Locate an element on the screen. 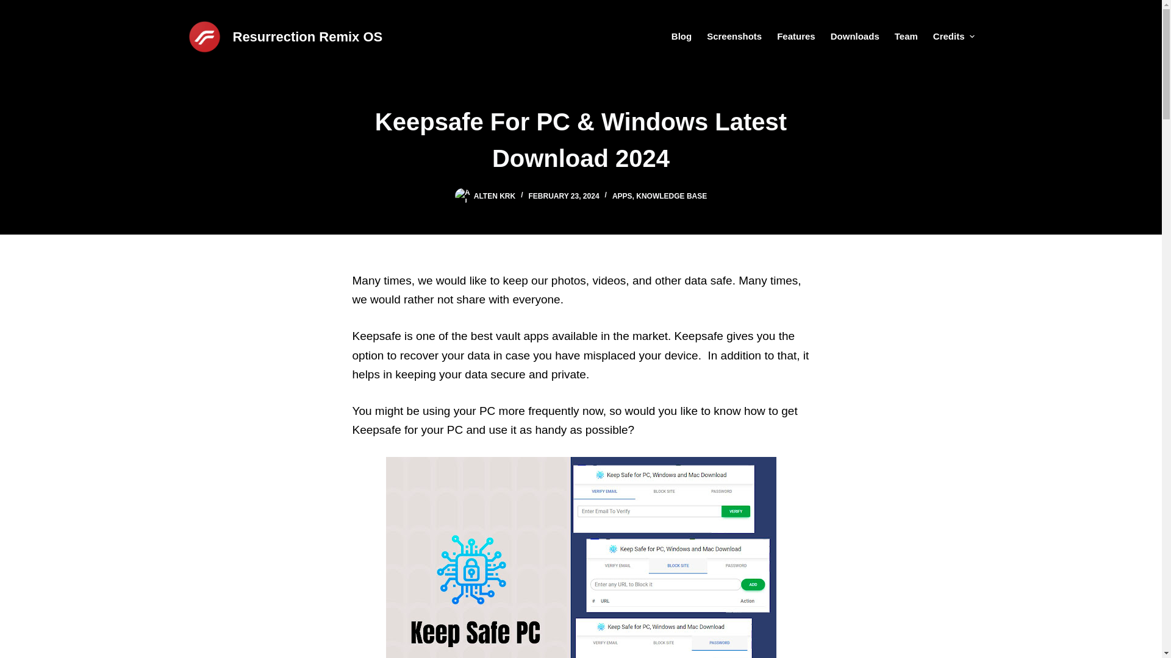 The image size is (1171, 658). APPS is located at coordinates (622, 196).